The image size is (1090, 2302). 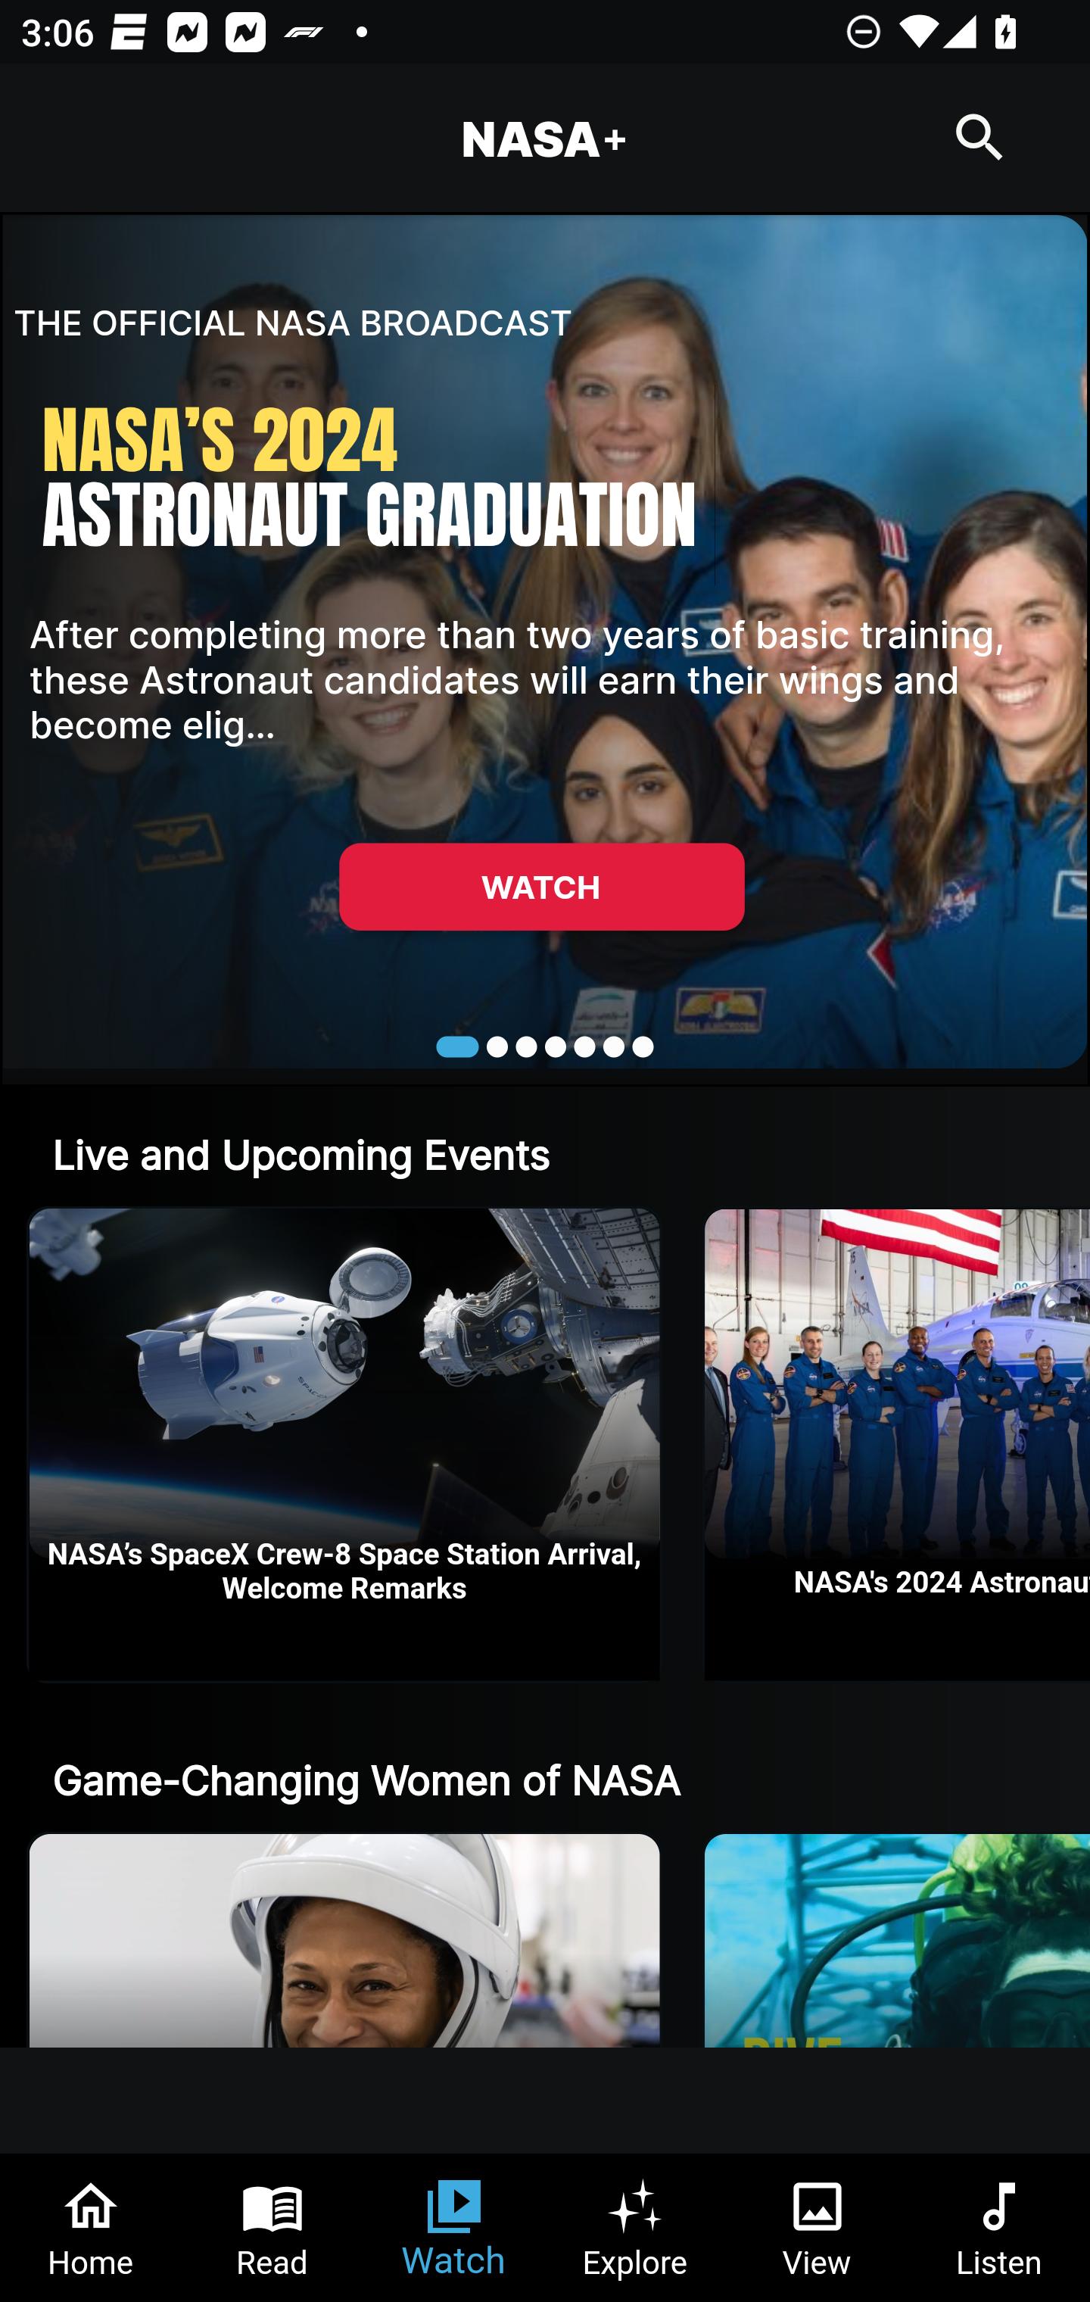 I want to click on Watch
Tab 3 of 6, so click(x=454, y=2228).